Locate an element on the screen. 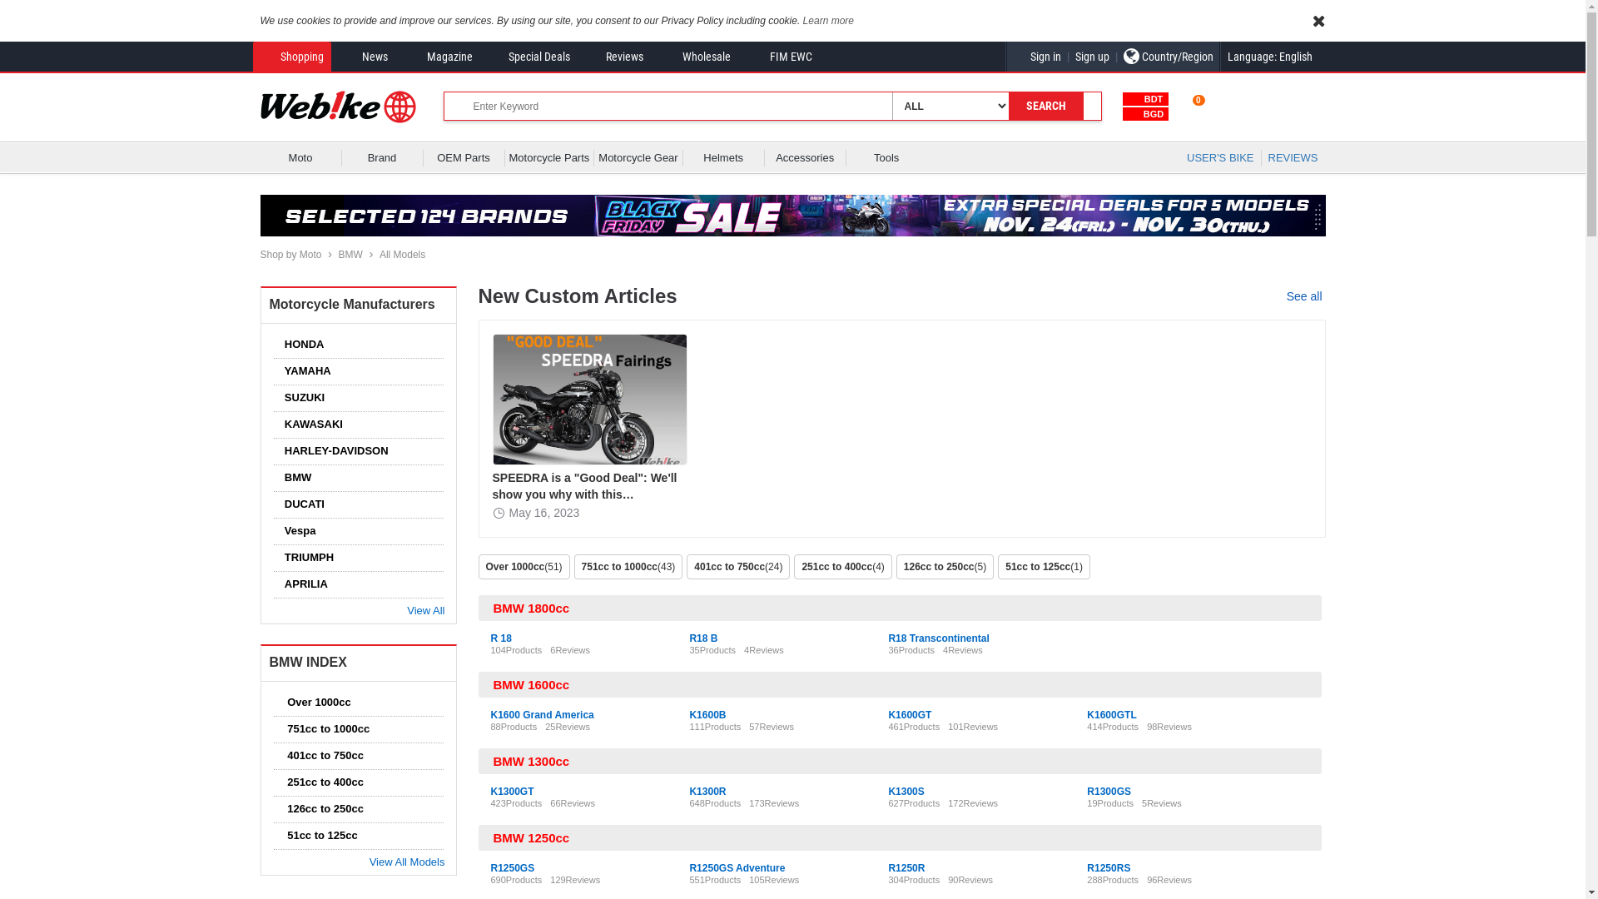 Image resolution: width=1598 pixels, height=899 pixels. View All Models is located at coordinates (404, 862).